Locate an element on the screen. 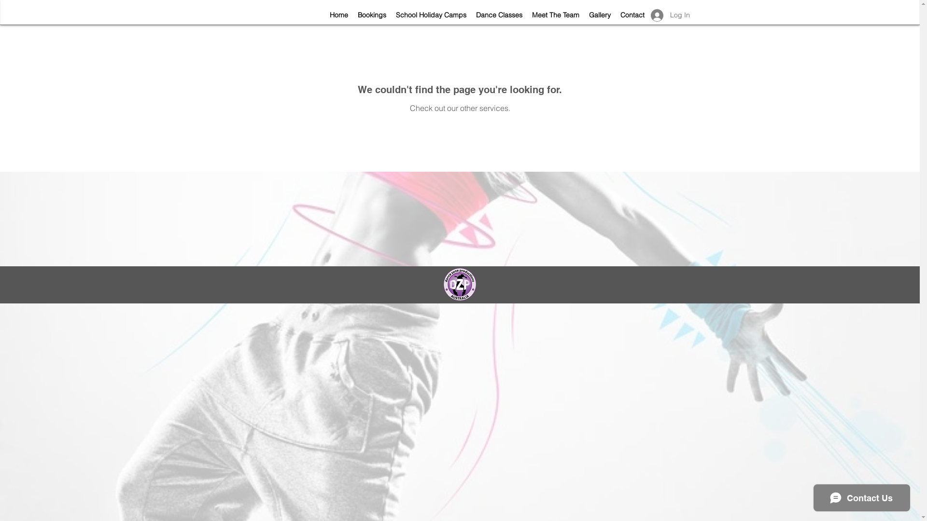 The height and width of the screenshot is (521, 927). Bookings is located at coordinates (372, 15).